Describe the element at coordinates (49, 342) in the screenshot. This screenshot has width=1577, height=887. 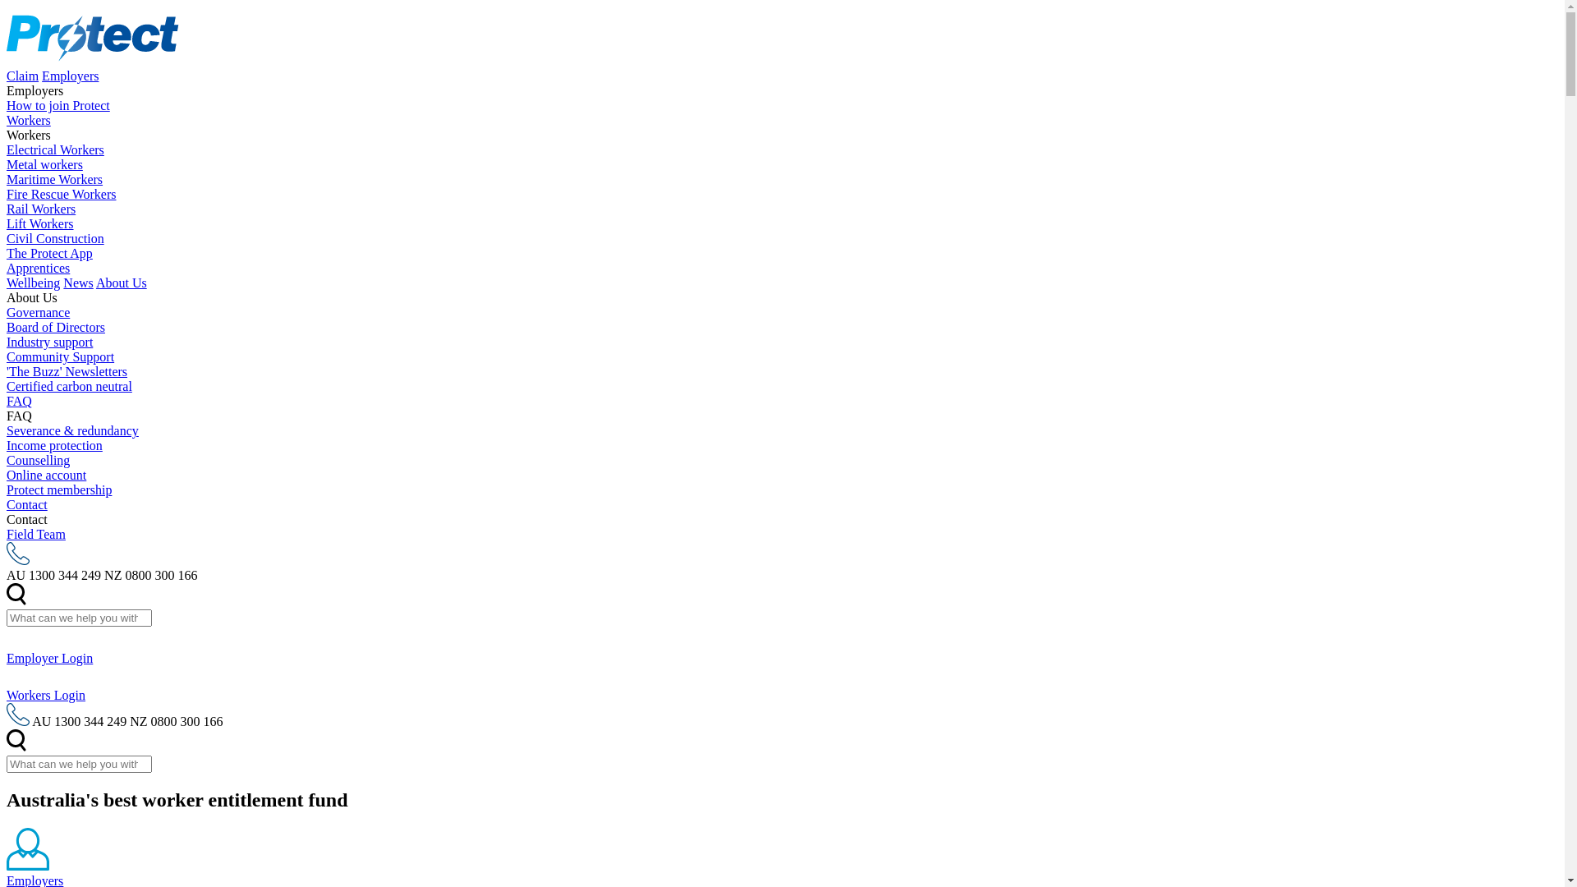
I see `Industry support` at that location.